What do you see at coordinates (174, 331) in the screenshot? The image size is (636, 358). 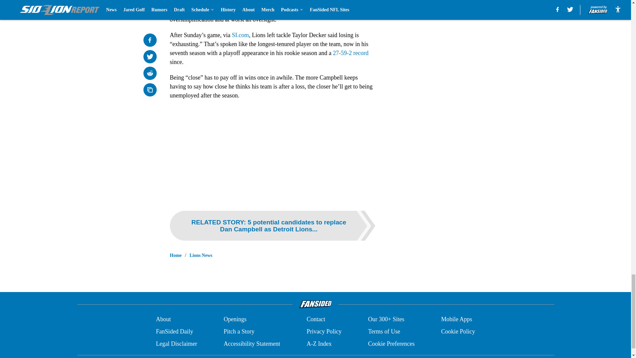 I see `FanSided Daily` at bounding box center [174, 331].